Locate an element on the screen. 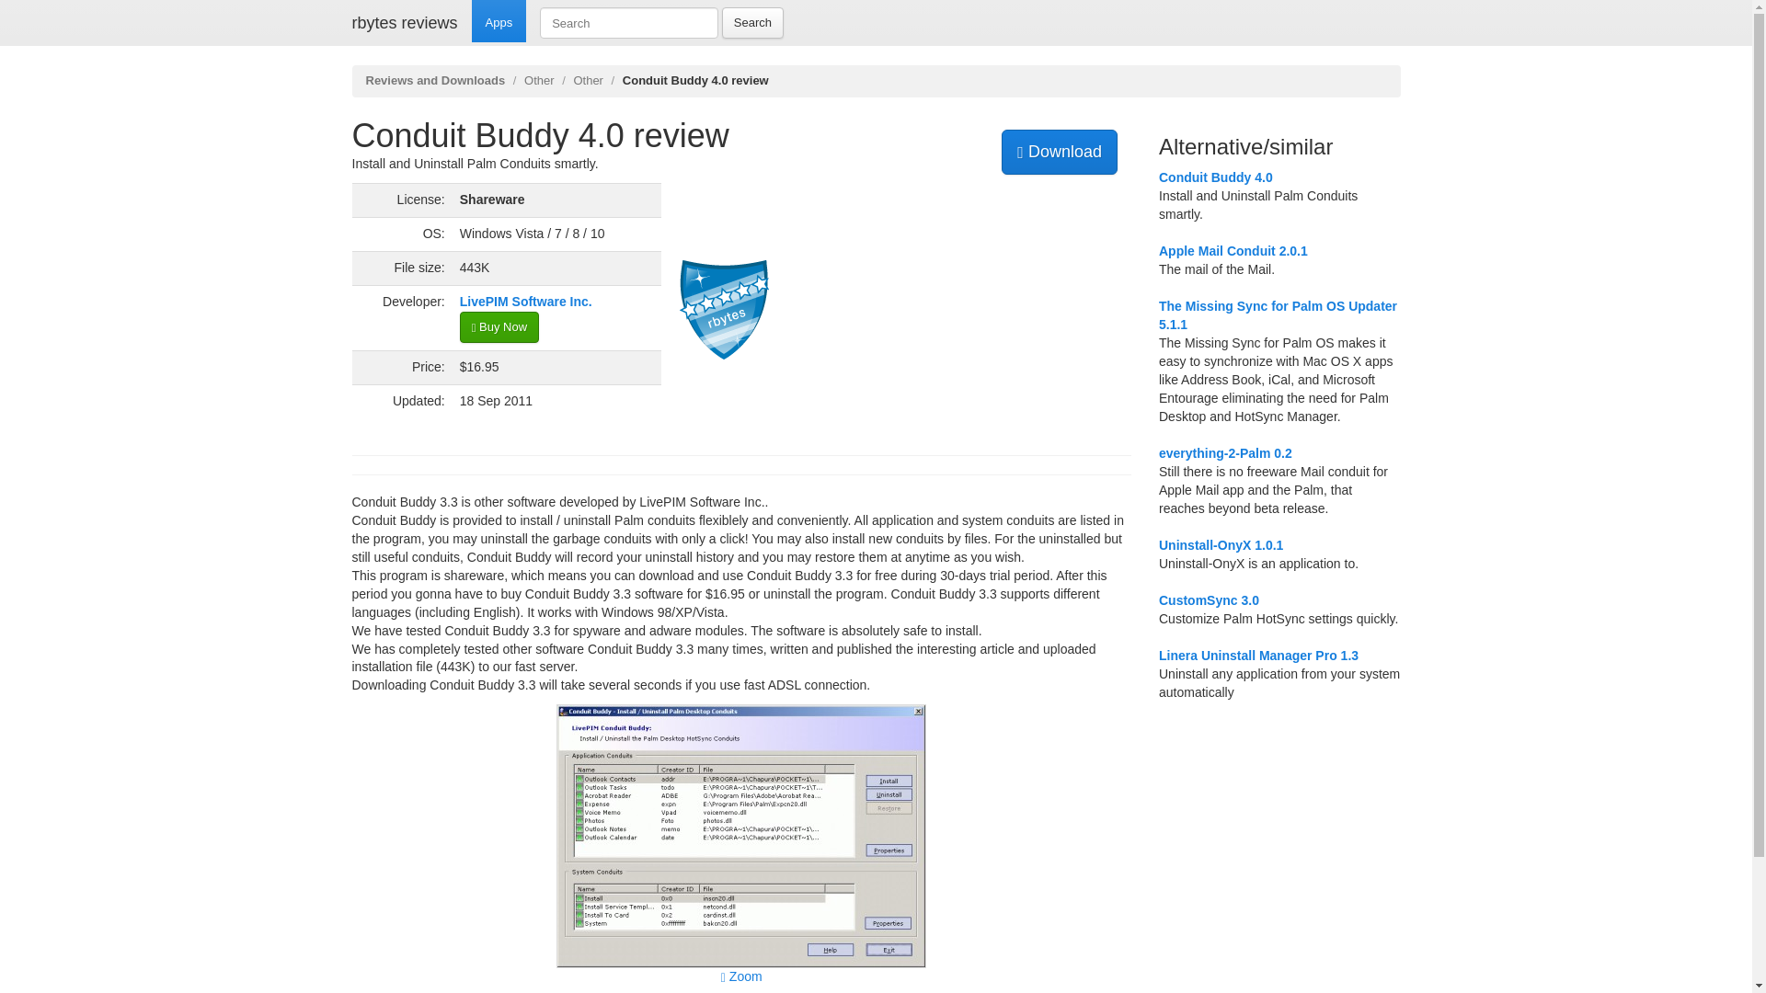 Image resolution: width=1766 pixels, height=993 pixels. Apple Mail Conduit 2.0.1 is located at coordinates (1233, 250).